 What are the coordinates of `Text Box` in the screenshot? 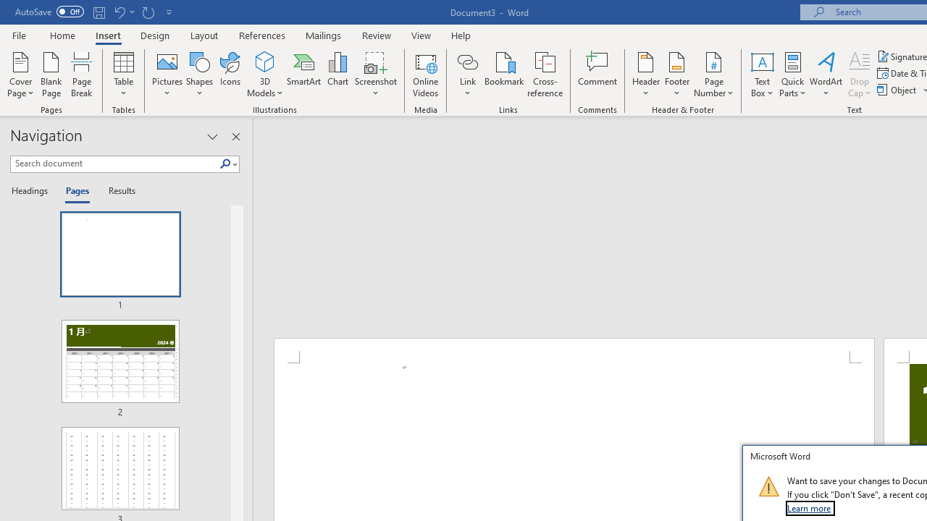 It's located at (762, 74).